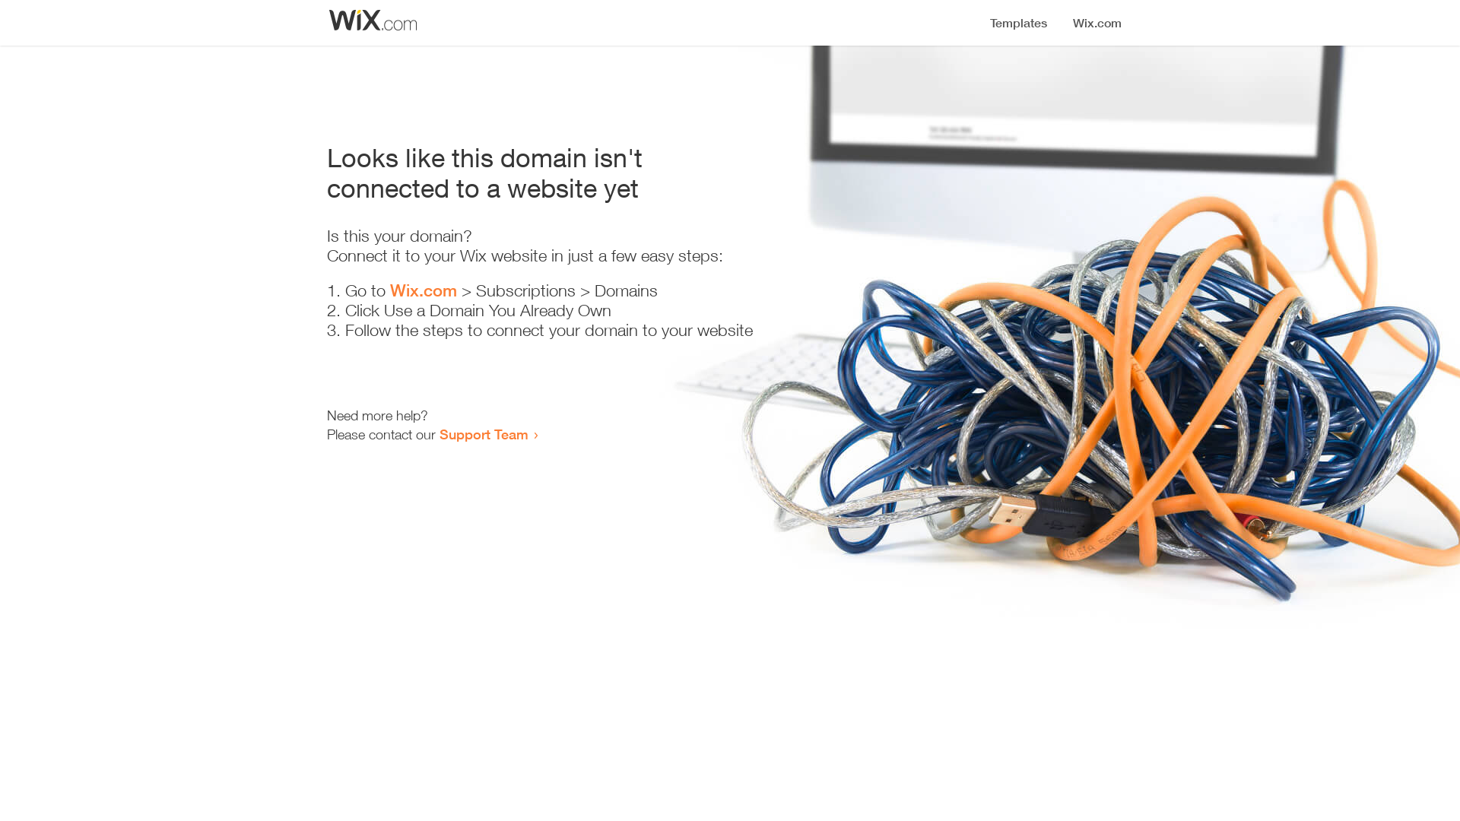 The height and width of the screenshot is (821, 1460). I want to click on Wix.com, so click(424, 290).